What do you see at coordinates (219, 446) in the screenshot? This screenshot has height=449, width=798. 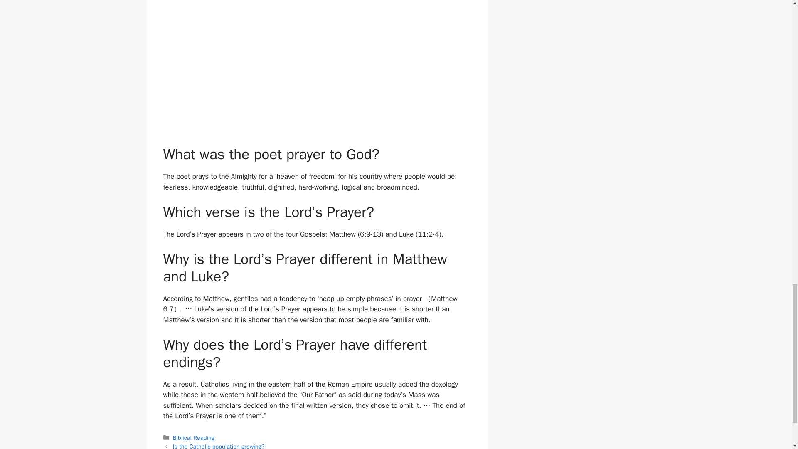 I see `Is the Catholic population growing?` at bounding box center [219, 446].